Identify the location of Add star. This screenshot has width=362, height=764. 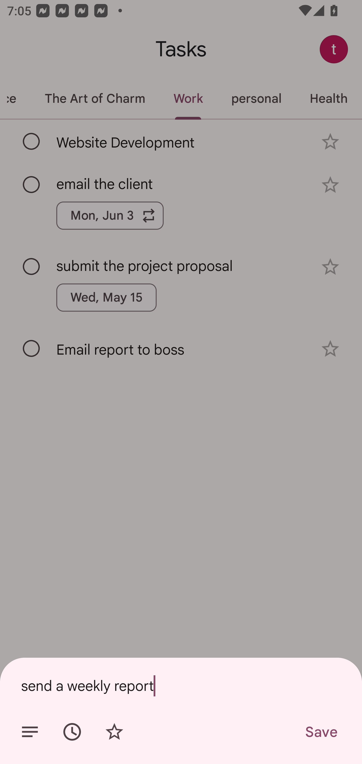
(114, 732).